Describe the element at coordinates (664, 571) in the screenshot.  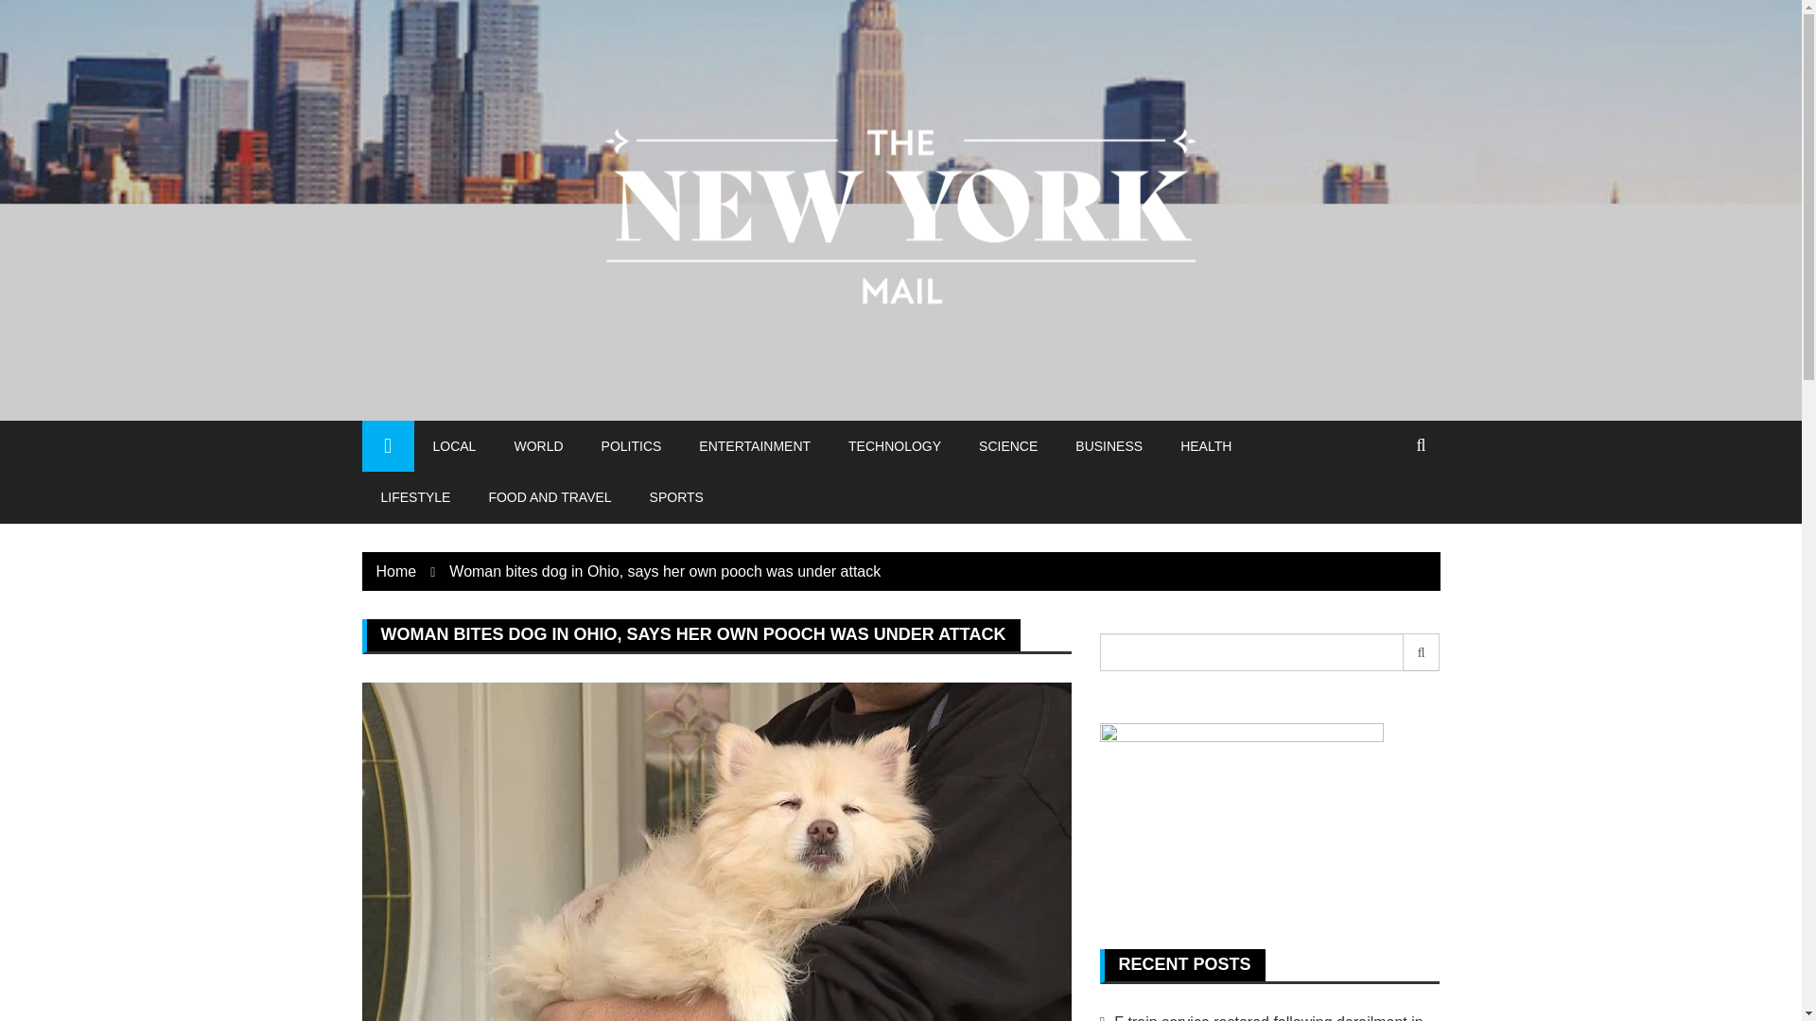
I see `Woman bites dog in Ohio, says her own pooch was under attack` at that location.